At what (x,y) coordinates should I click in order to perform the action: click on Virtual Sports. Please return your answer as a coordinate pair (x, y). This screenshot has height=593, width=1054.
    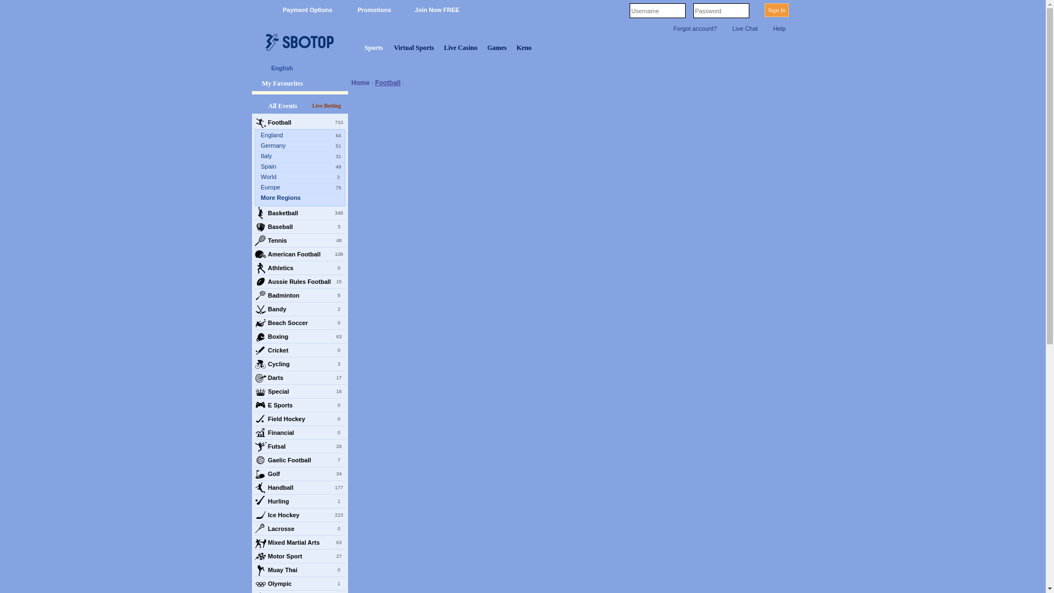
    Looking at the image, I should click on (414, 48).